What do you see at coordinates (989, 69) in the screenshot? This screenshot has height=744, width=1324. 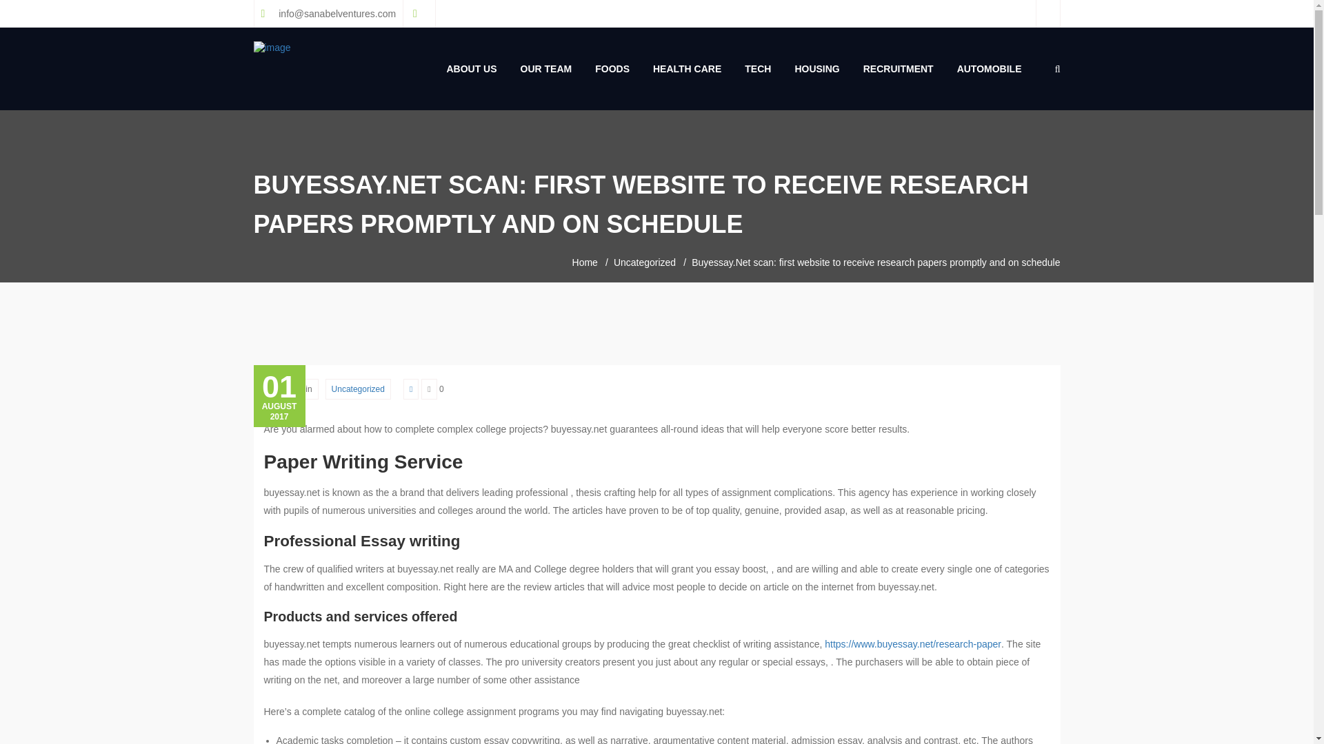 I see `AUTOMOBILE` at bounding box center [989, 69].